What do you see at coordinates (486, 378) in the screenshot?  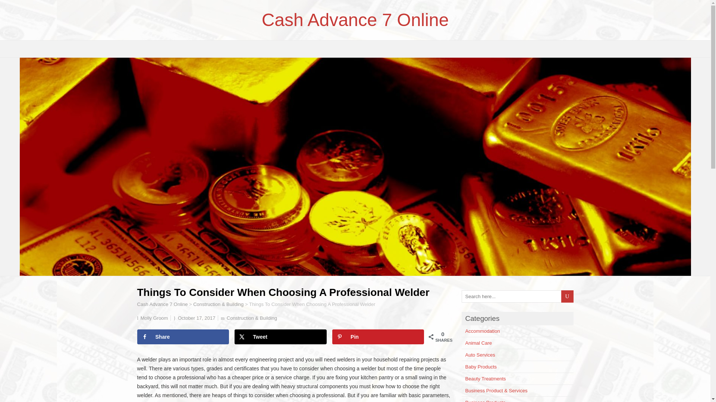 I see `Beauty Treatments` at bounding box center [486, 378].